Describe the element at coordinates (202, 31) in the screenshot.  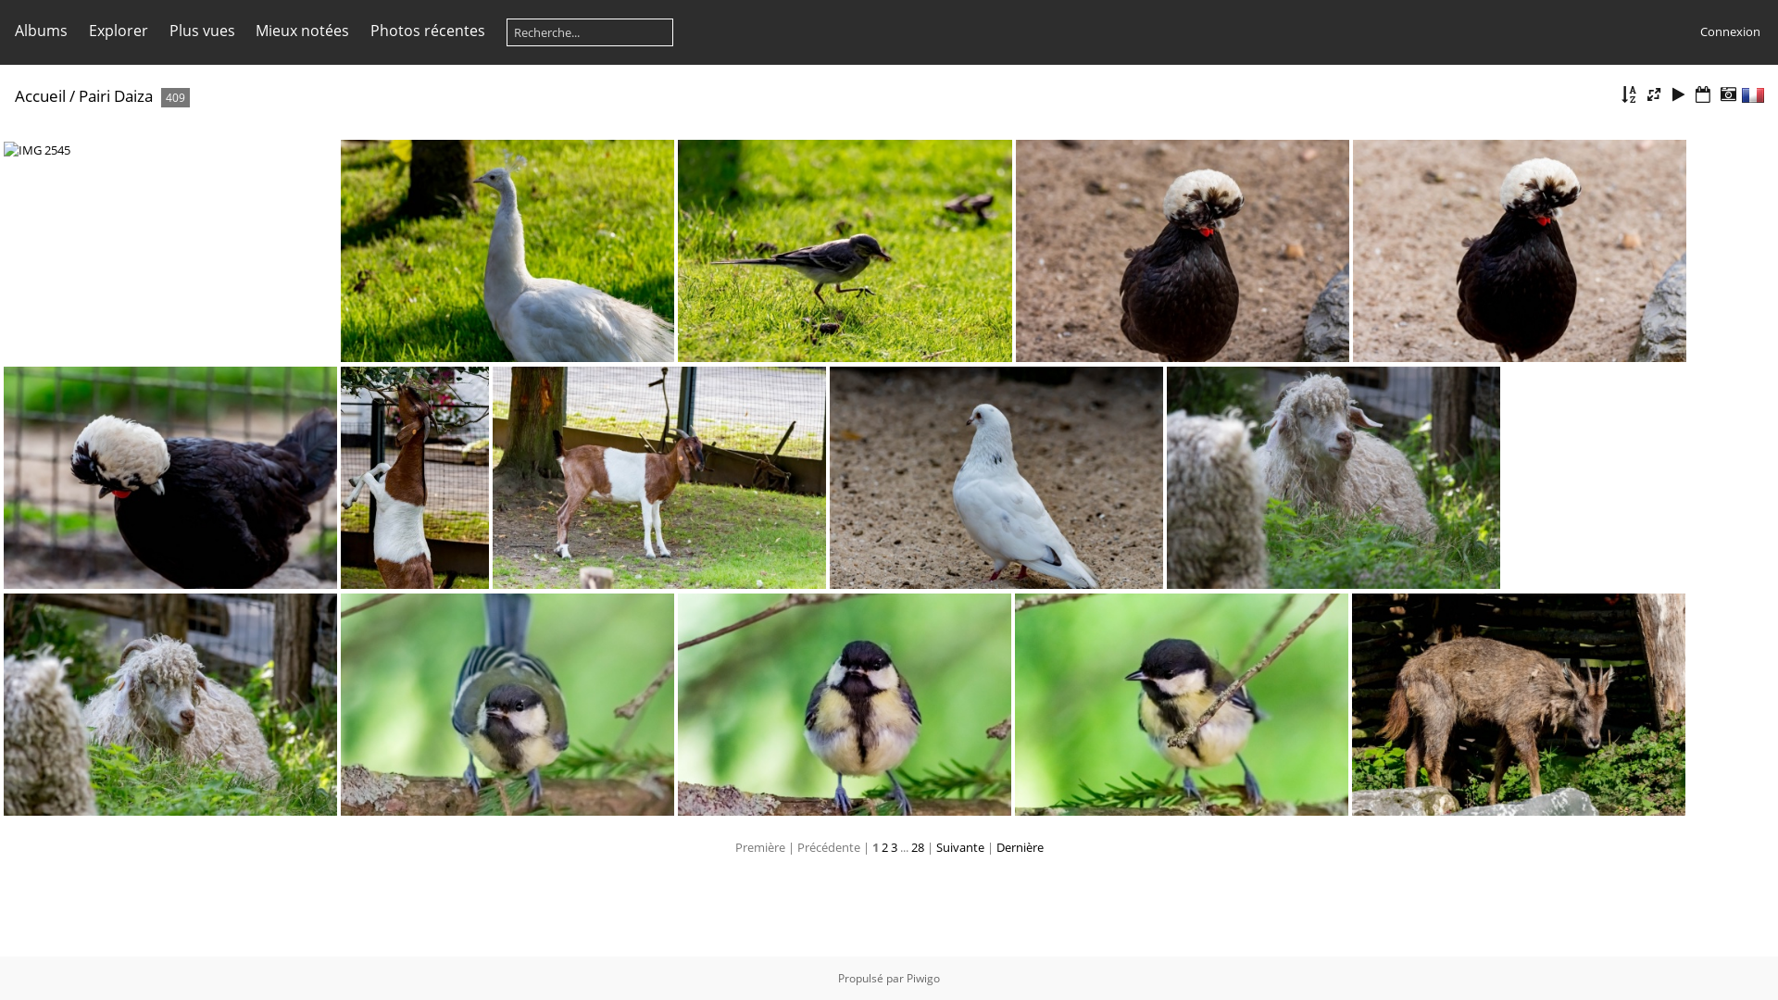
I see `Plus vues` at that location.